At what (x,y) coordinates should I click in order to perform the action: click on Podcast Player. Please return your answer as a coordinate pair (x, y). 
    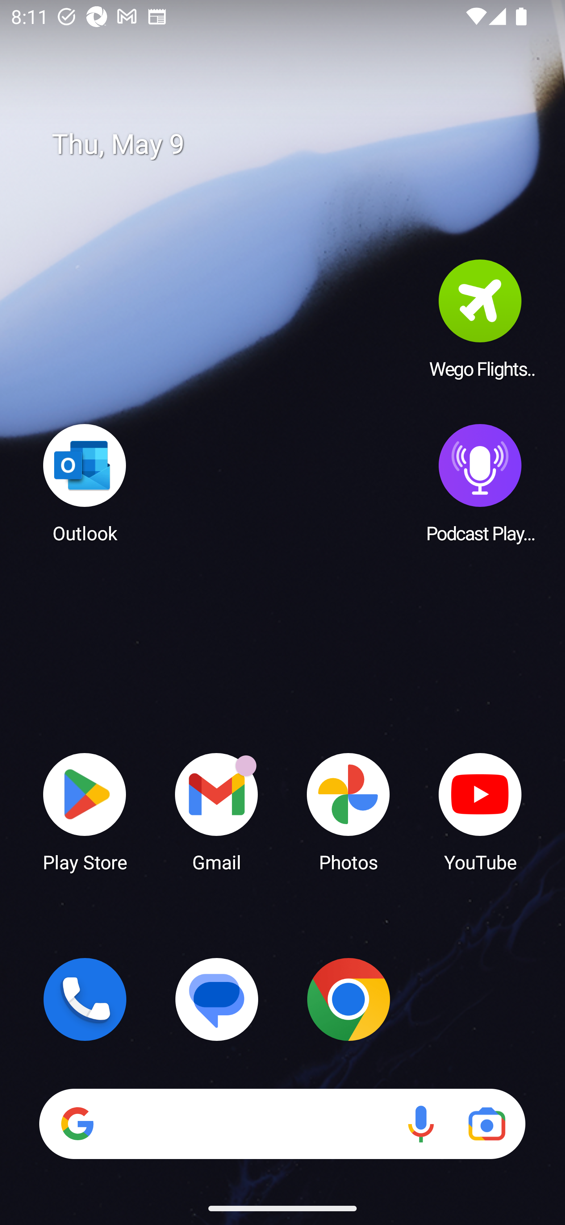
    Looking at the image, I should click on (480, 483).